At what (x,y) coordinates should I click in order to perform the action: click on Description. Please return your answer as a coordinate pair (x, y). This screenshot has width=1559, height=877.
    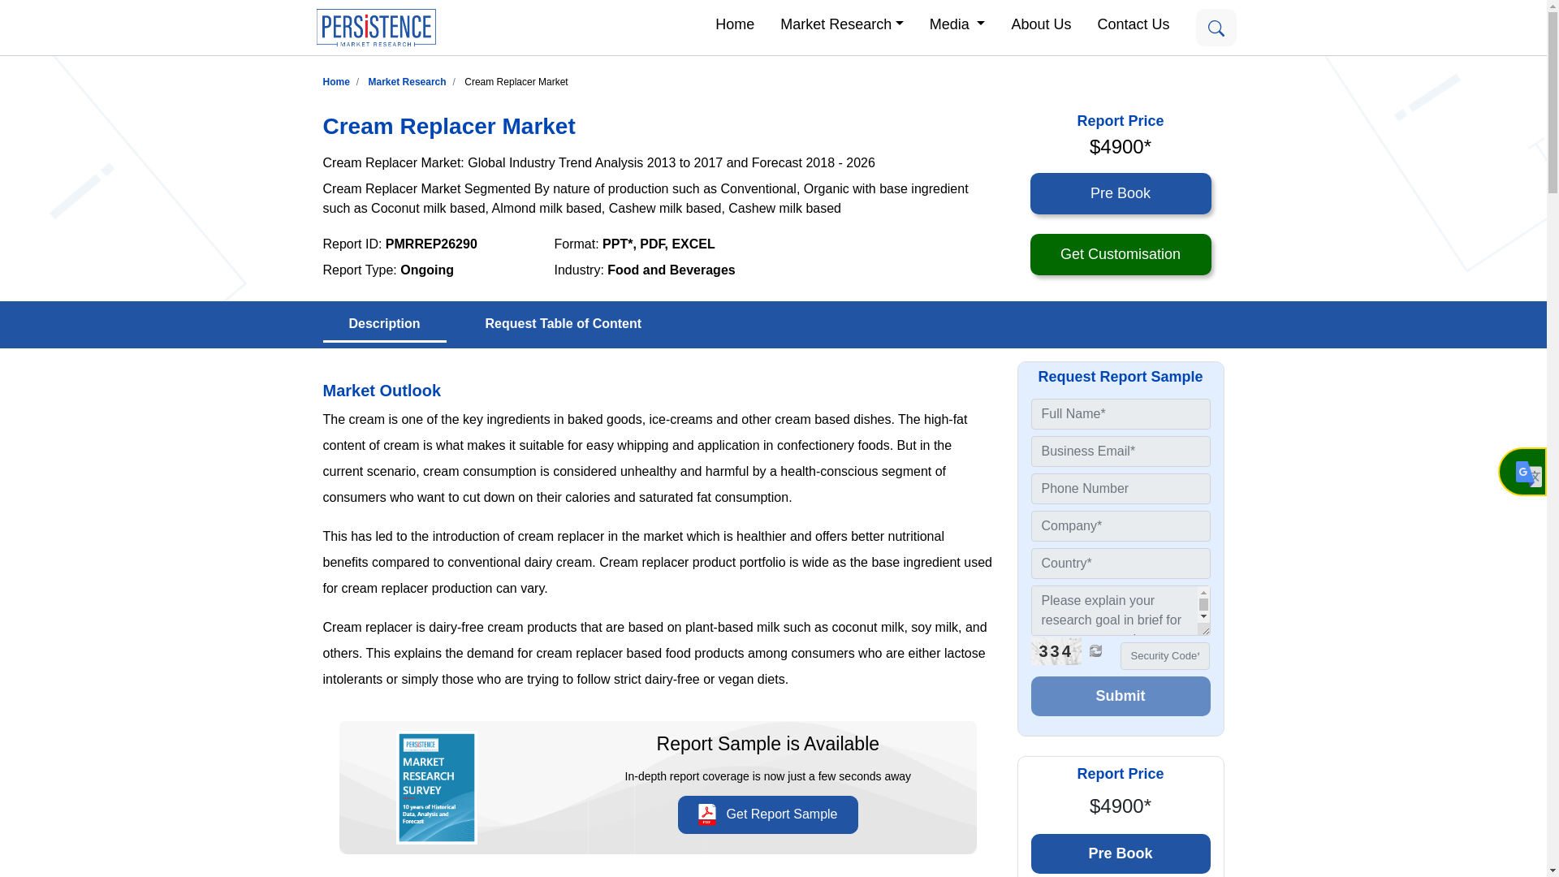
    Looking at the image, I should click on (384, 325).